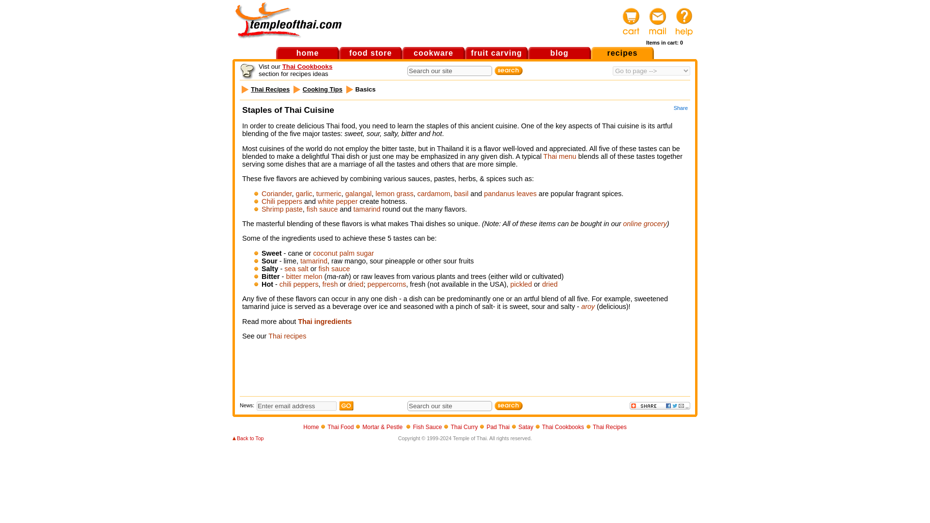  Describe the element at coordinates (394, 194) in the screenshot. I see `lemon grass` at that location.